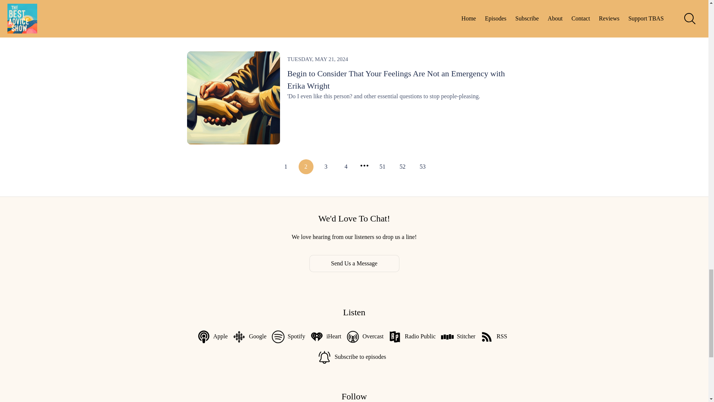 The width and height of the screenshot is (714, 402). I want to click on 51, so click(382, 166).